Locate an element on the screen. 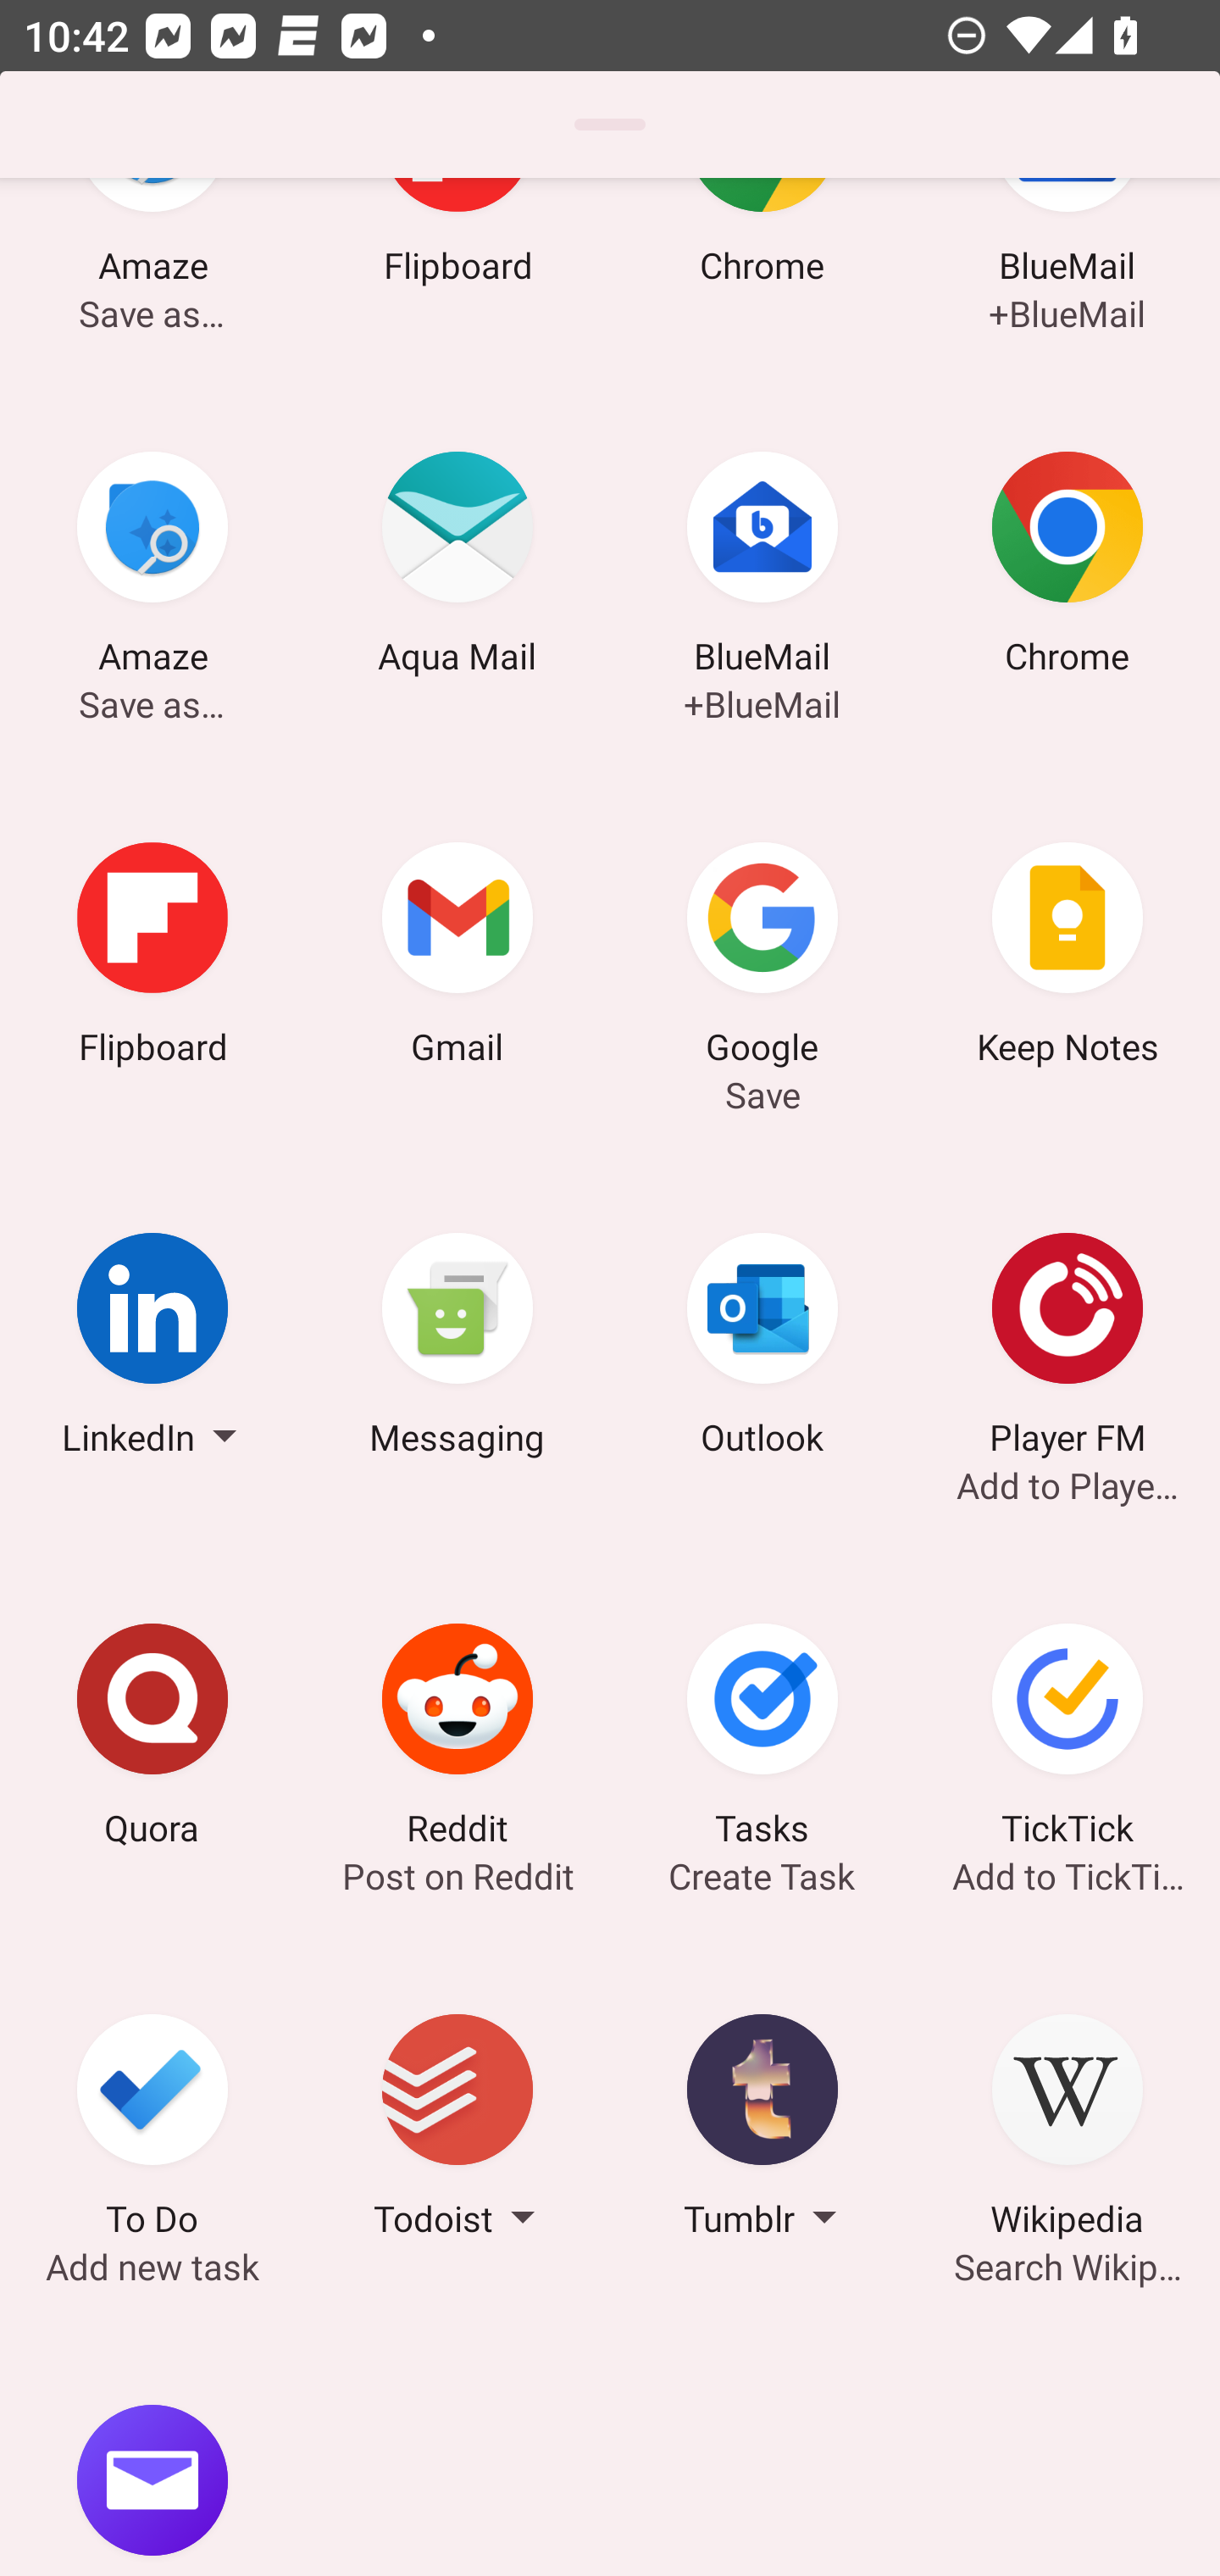  Flipboard is located at coordinates (152, 958).